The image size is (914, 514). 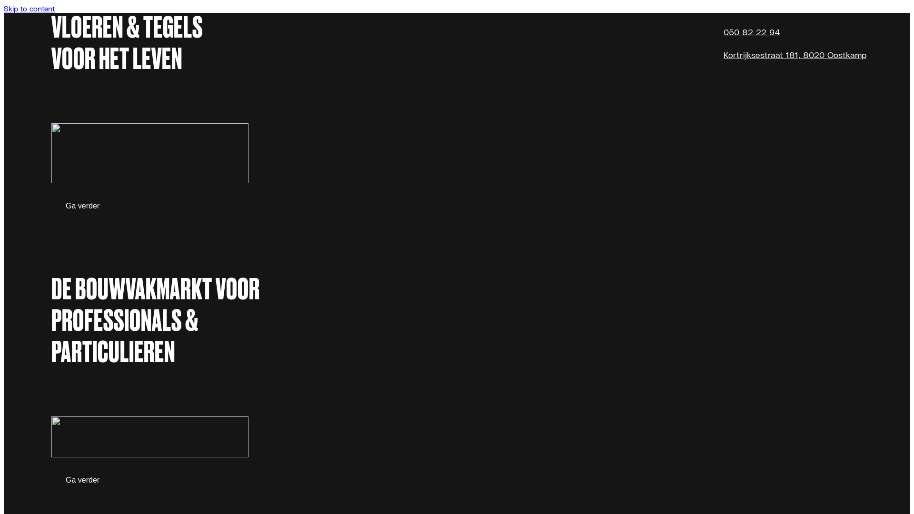 I want to click on Skip to content, so click(x=30, y=9).